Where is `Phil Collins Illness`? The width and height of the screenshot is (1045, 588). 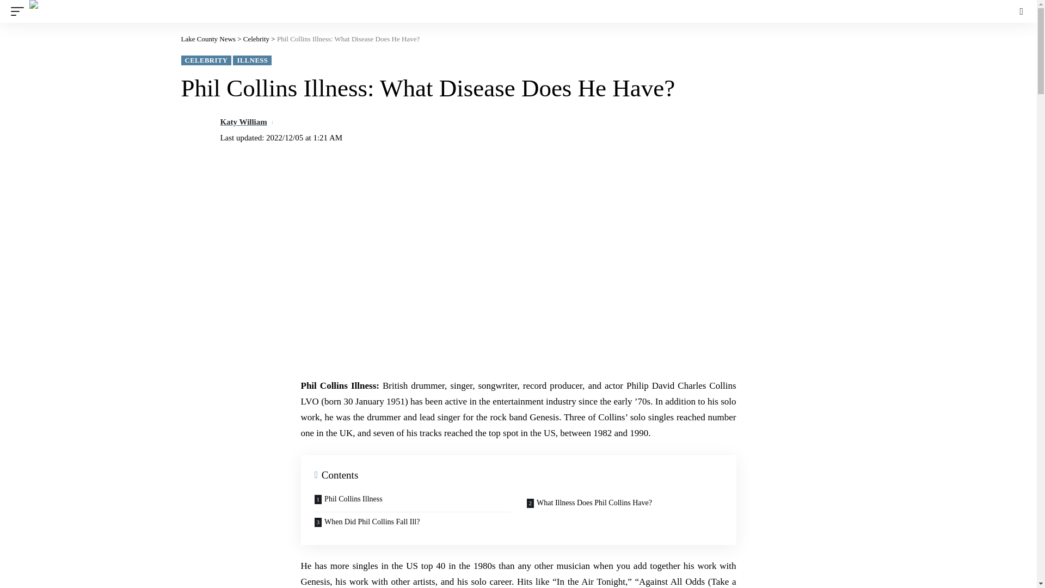 Phil Collins Illness is located at coordinates (412, 503).